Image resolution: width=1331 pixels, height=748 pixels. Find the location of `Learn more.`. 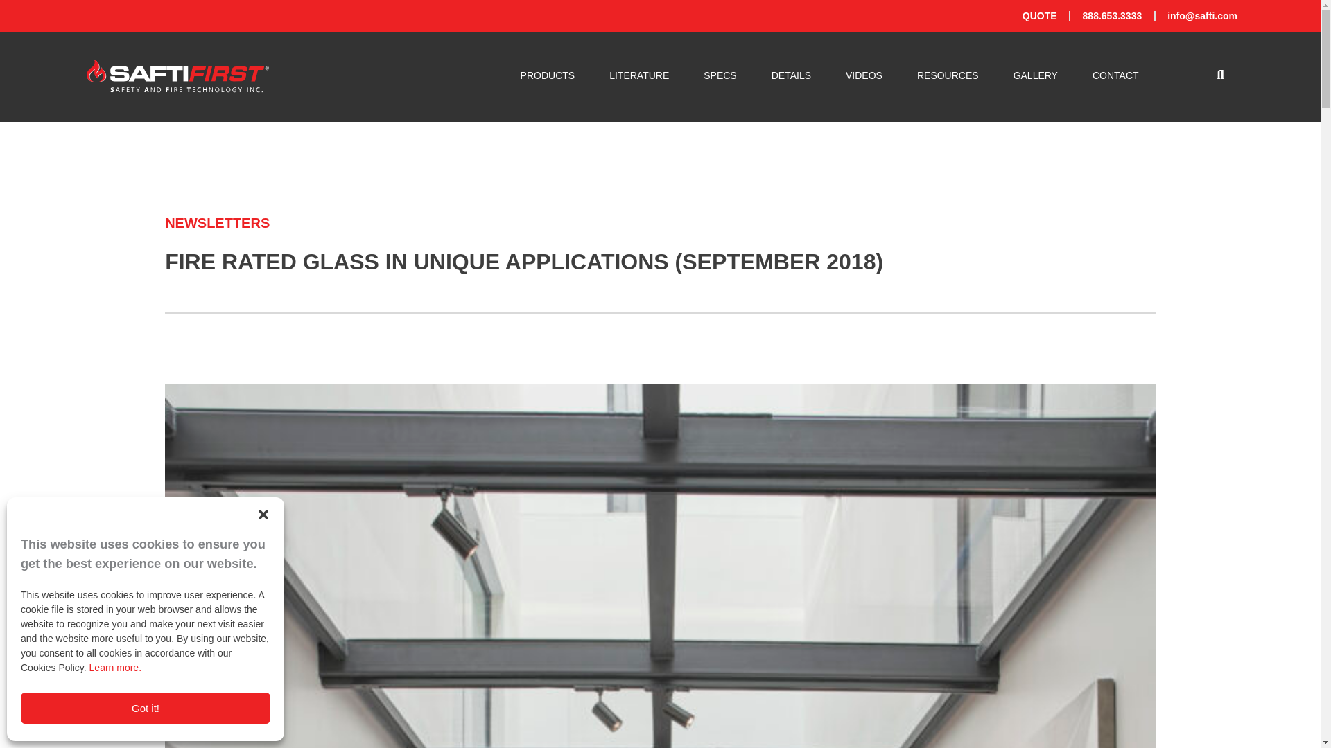

Learn more. is located at coordinates (115, 668).